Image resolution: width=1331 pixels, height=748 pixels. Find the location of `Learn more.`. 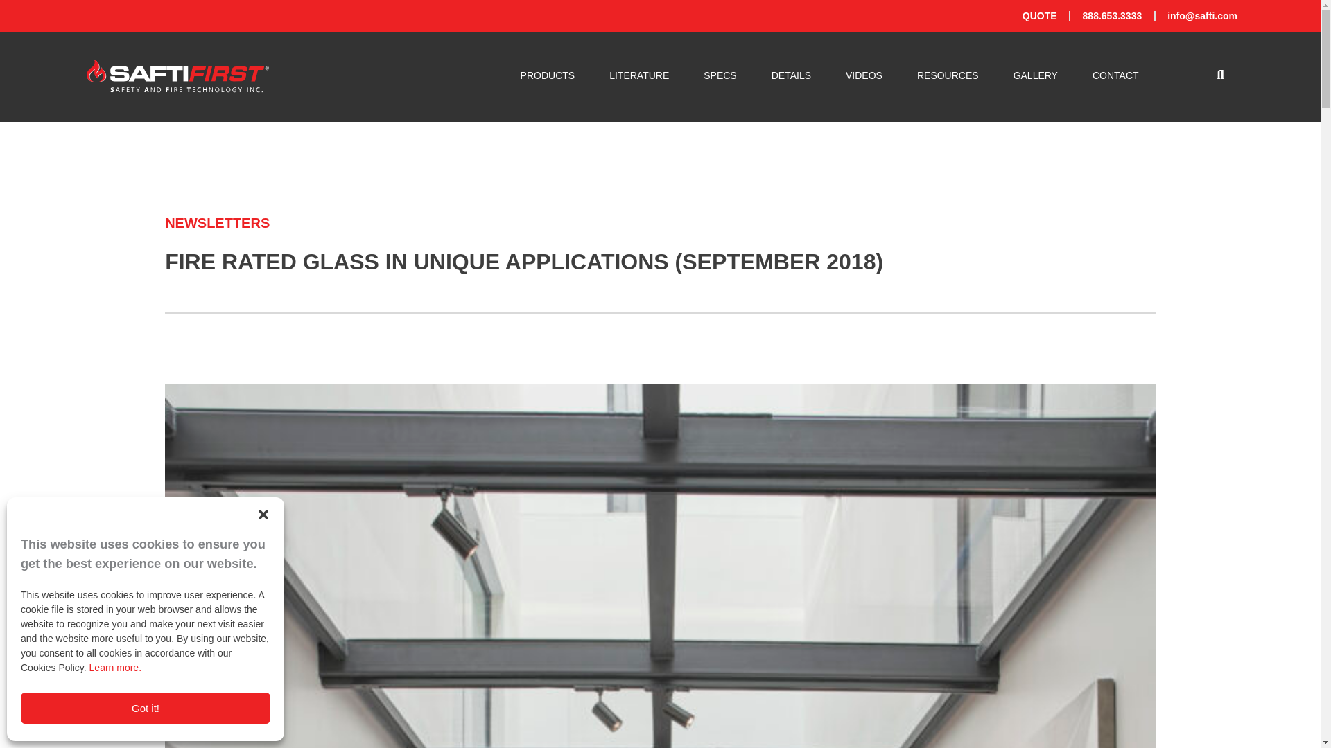

Learn more. is located at coordinates (115, 668).